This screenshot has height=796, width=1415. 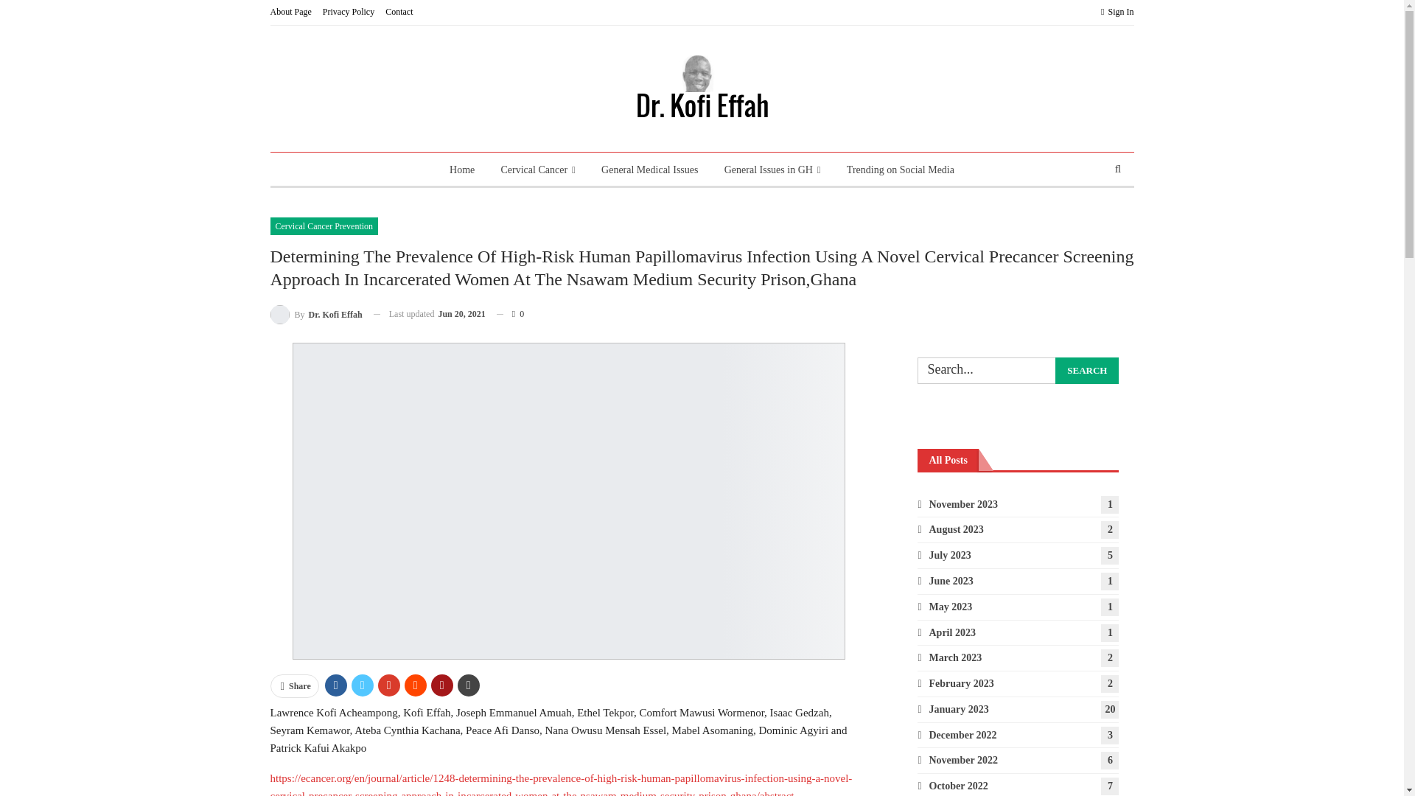 I want to click on Privacy Policy, so click(x=348, y=11).